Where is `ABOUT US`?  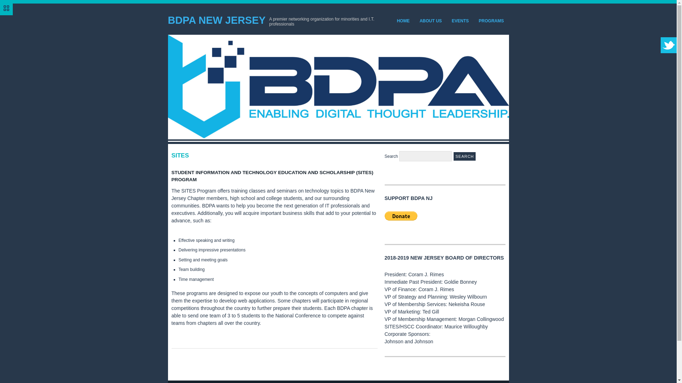 ABOUT US is located at coordinates (431, 21).